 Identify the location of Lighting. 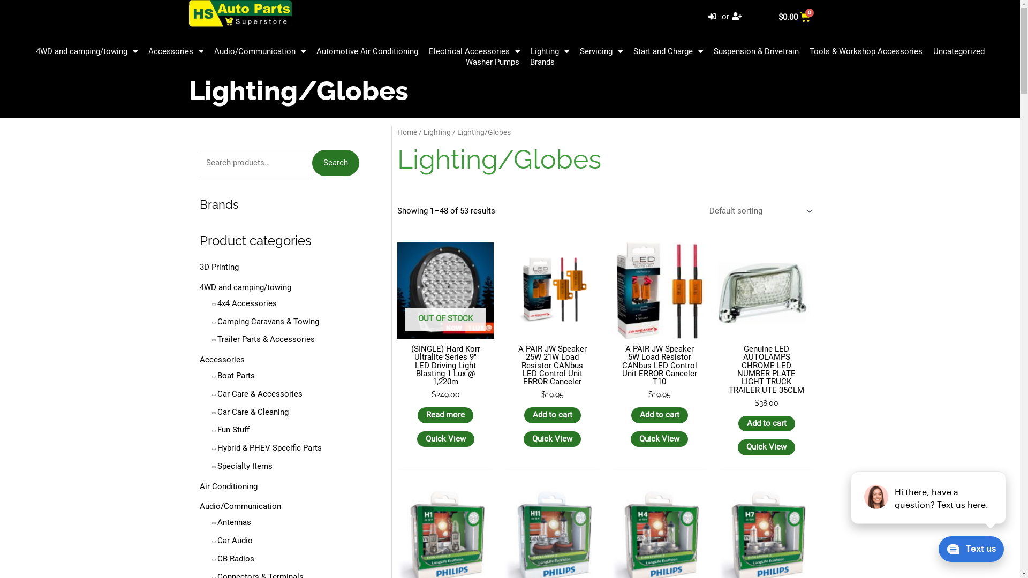
(549, 51).